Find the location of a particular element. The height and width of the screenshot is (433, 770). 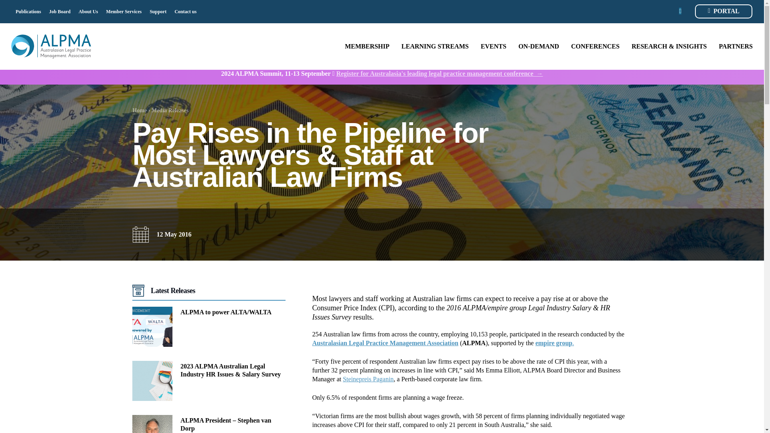

Publications is located at coordinates (28, 11).